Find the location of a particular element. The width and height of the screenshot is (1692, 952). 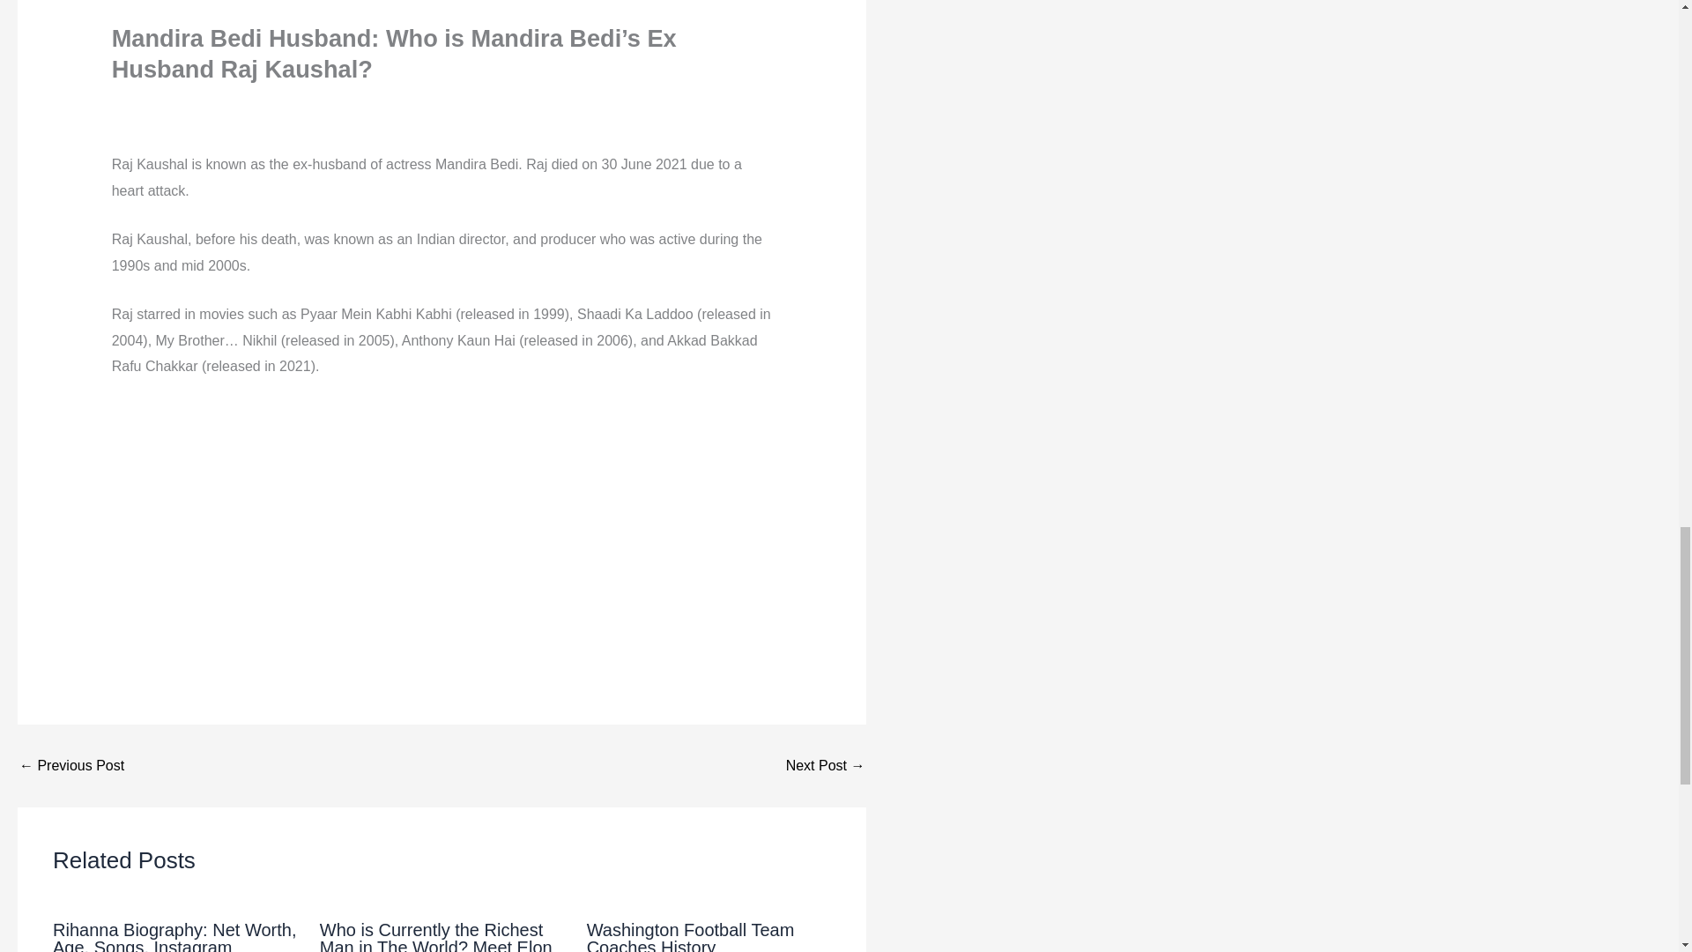

Amina Muaddi Children: Does Amina Muaddi Have Children? is located at coordinates (70, 765).